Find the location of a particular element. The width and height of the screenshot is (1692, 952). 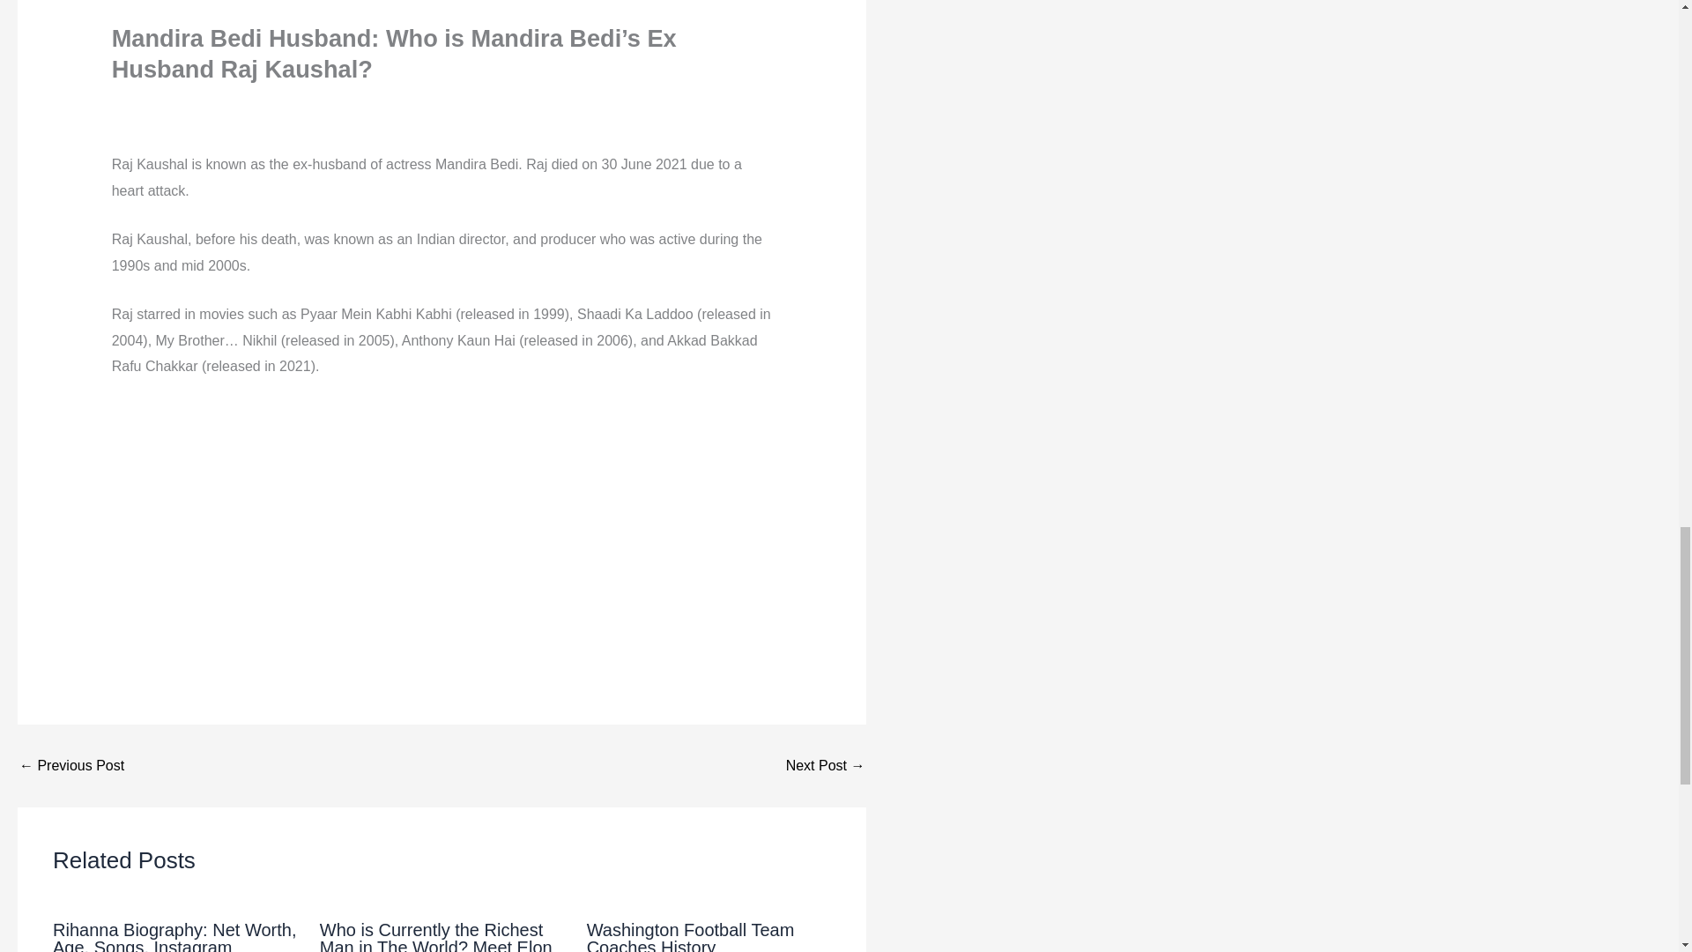

Amina Muaddi Children: Does Amina Muaddi Have Children? is located at coordinates (70, 765).